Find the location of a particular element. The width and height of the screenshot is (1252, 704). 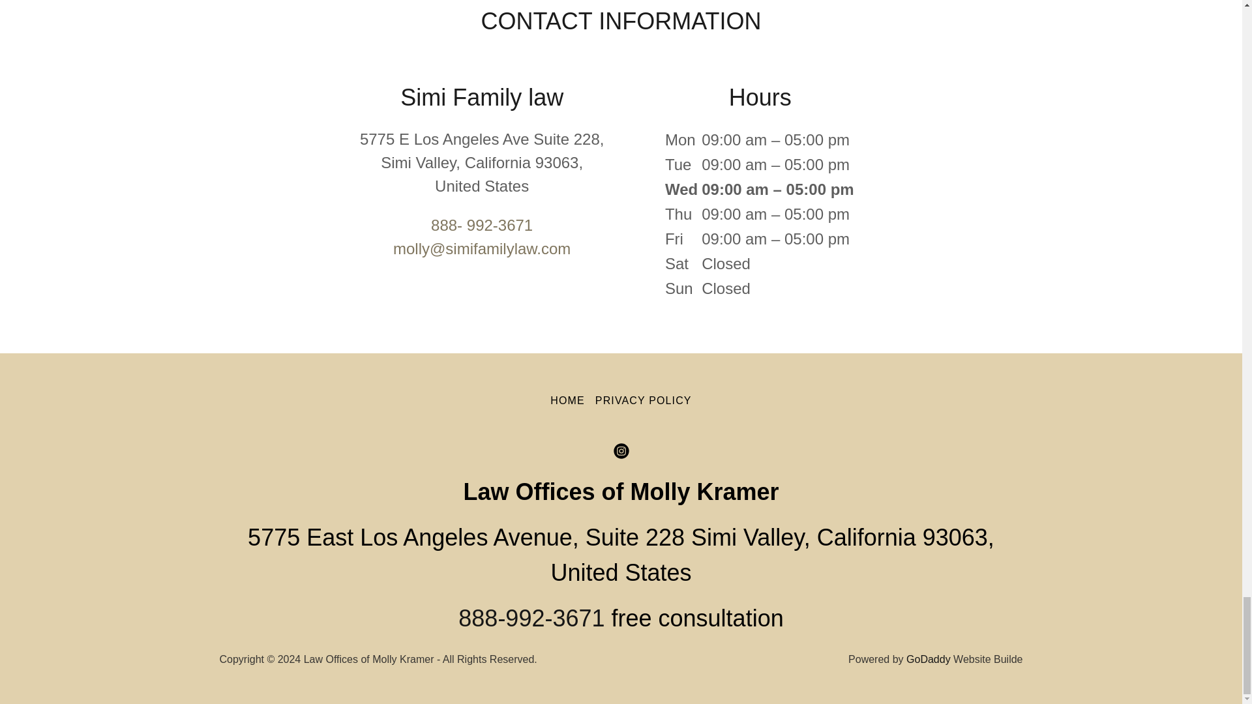

HOME is located at coordinates (567, 400).